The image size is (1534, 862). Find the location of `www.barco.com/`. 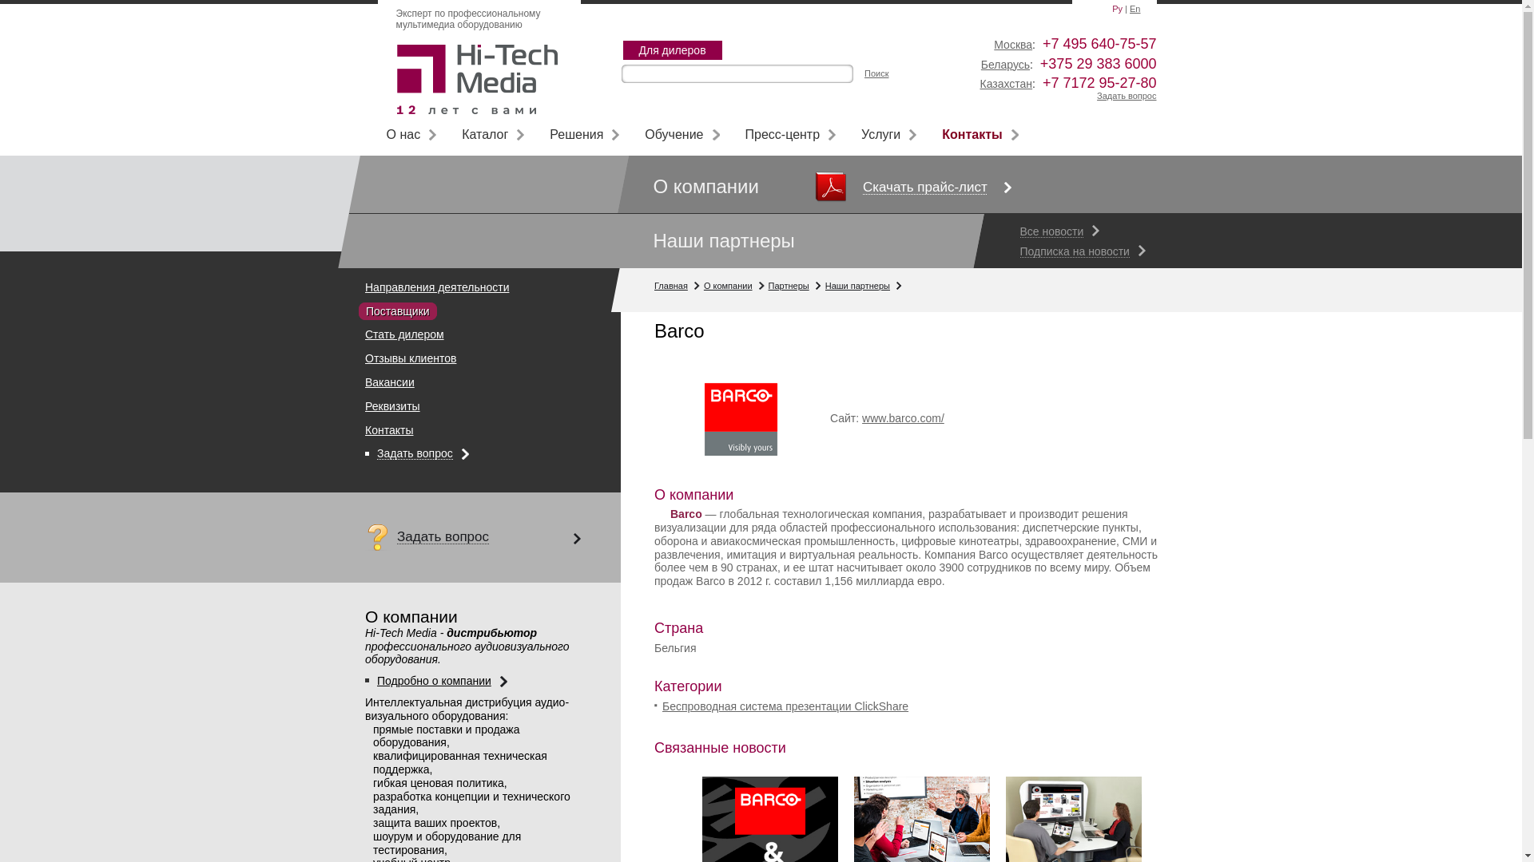

www.barco.com/ is located at coordinates (903, 418).